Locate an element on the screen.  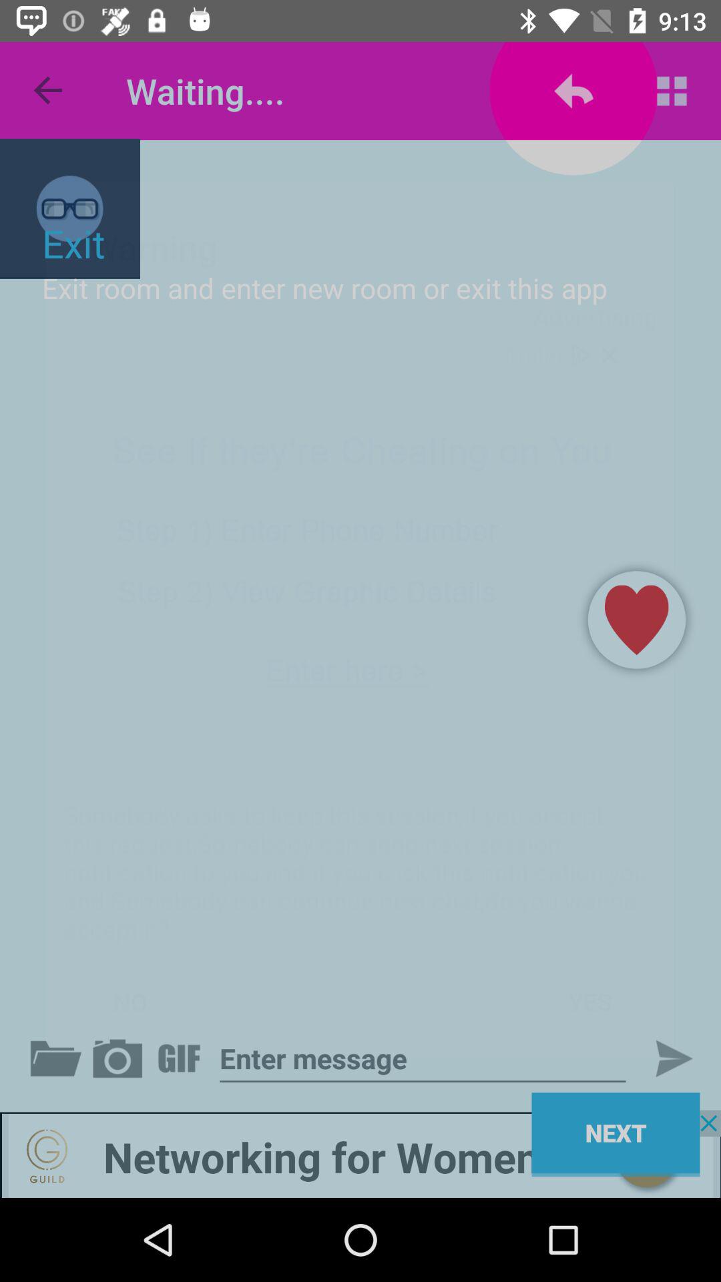
select the media is located at coordinates (120, 1058).